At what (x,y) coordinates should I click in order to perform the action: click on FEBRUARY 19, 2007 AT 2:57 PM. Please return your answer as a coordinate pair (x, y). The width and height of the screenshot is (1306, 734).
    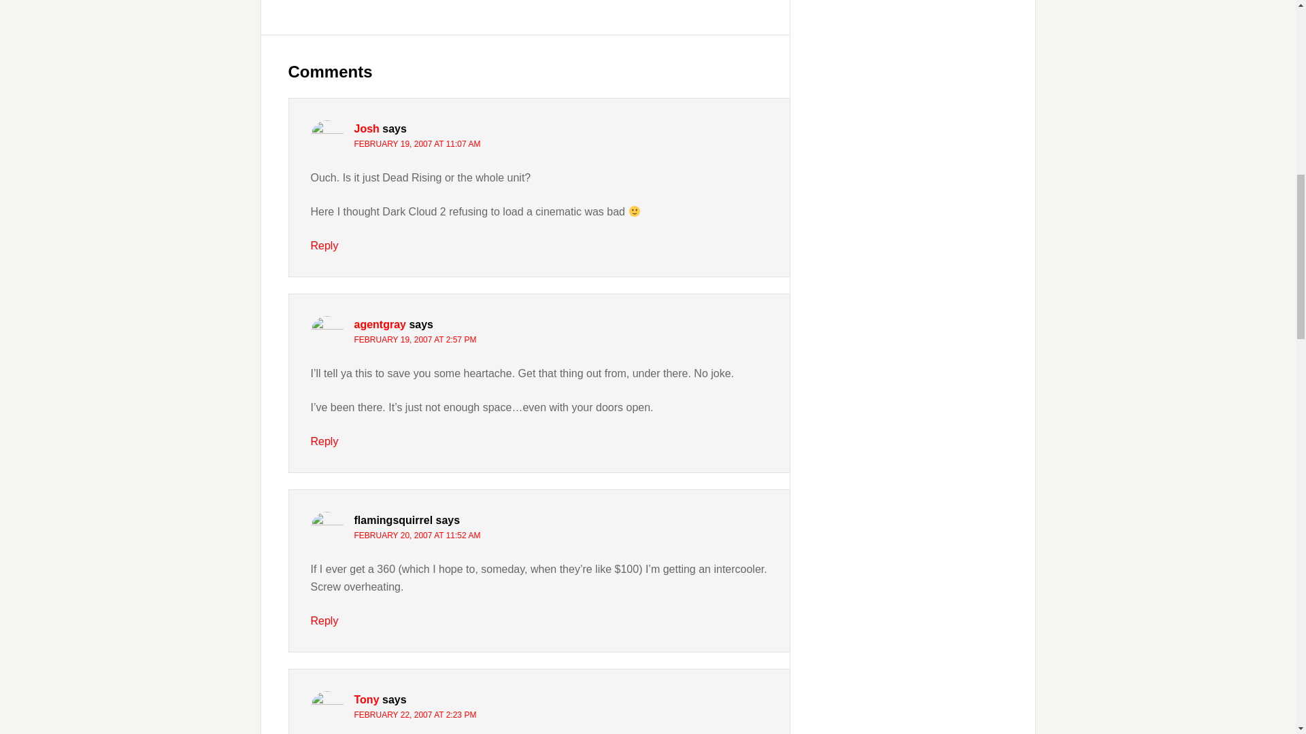
    Looking at the image, I should click on (415, 339).